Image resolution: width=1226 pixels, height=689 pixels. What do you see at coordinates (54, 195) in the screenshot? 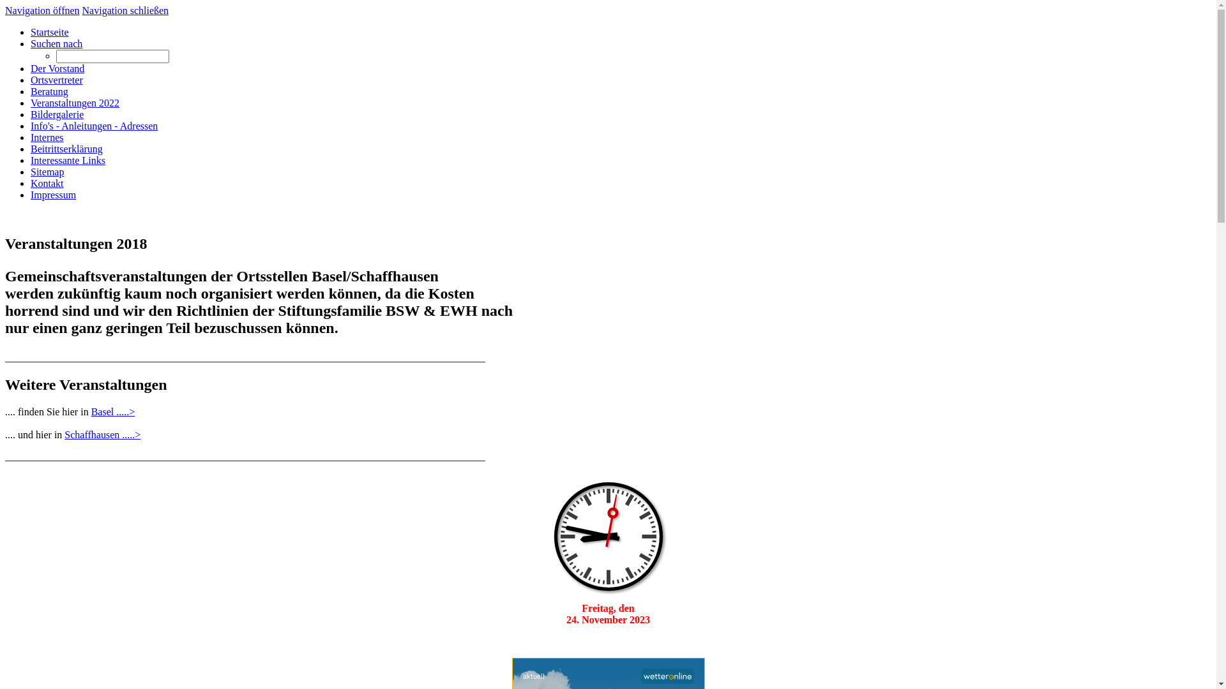
I see `Impressum` at bounding box center [54, 195].